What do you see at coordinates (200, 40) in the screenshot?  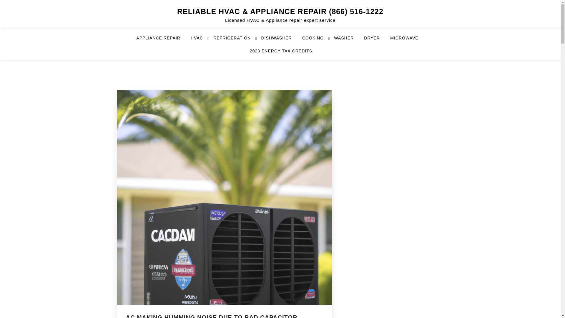 I see `HVAC` at bounding box center [200, 40].